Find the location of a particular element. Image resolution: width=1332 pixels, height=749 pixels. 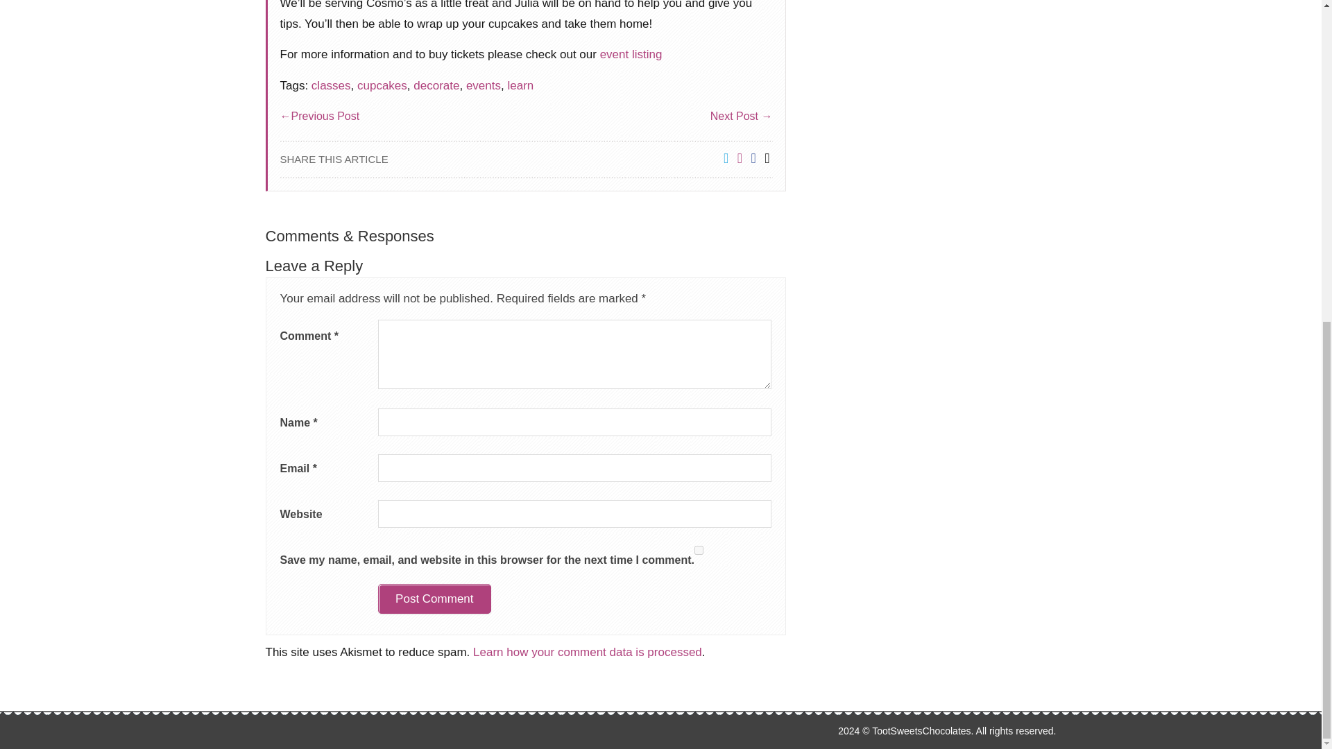

events is located at coordinates (483, 85).